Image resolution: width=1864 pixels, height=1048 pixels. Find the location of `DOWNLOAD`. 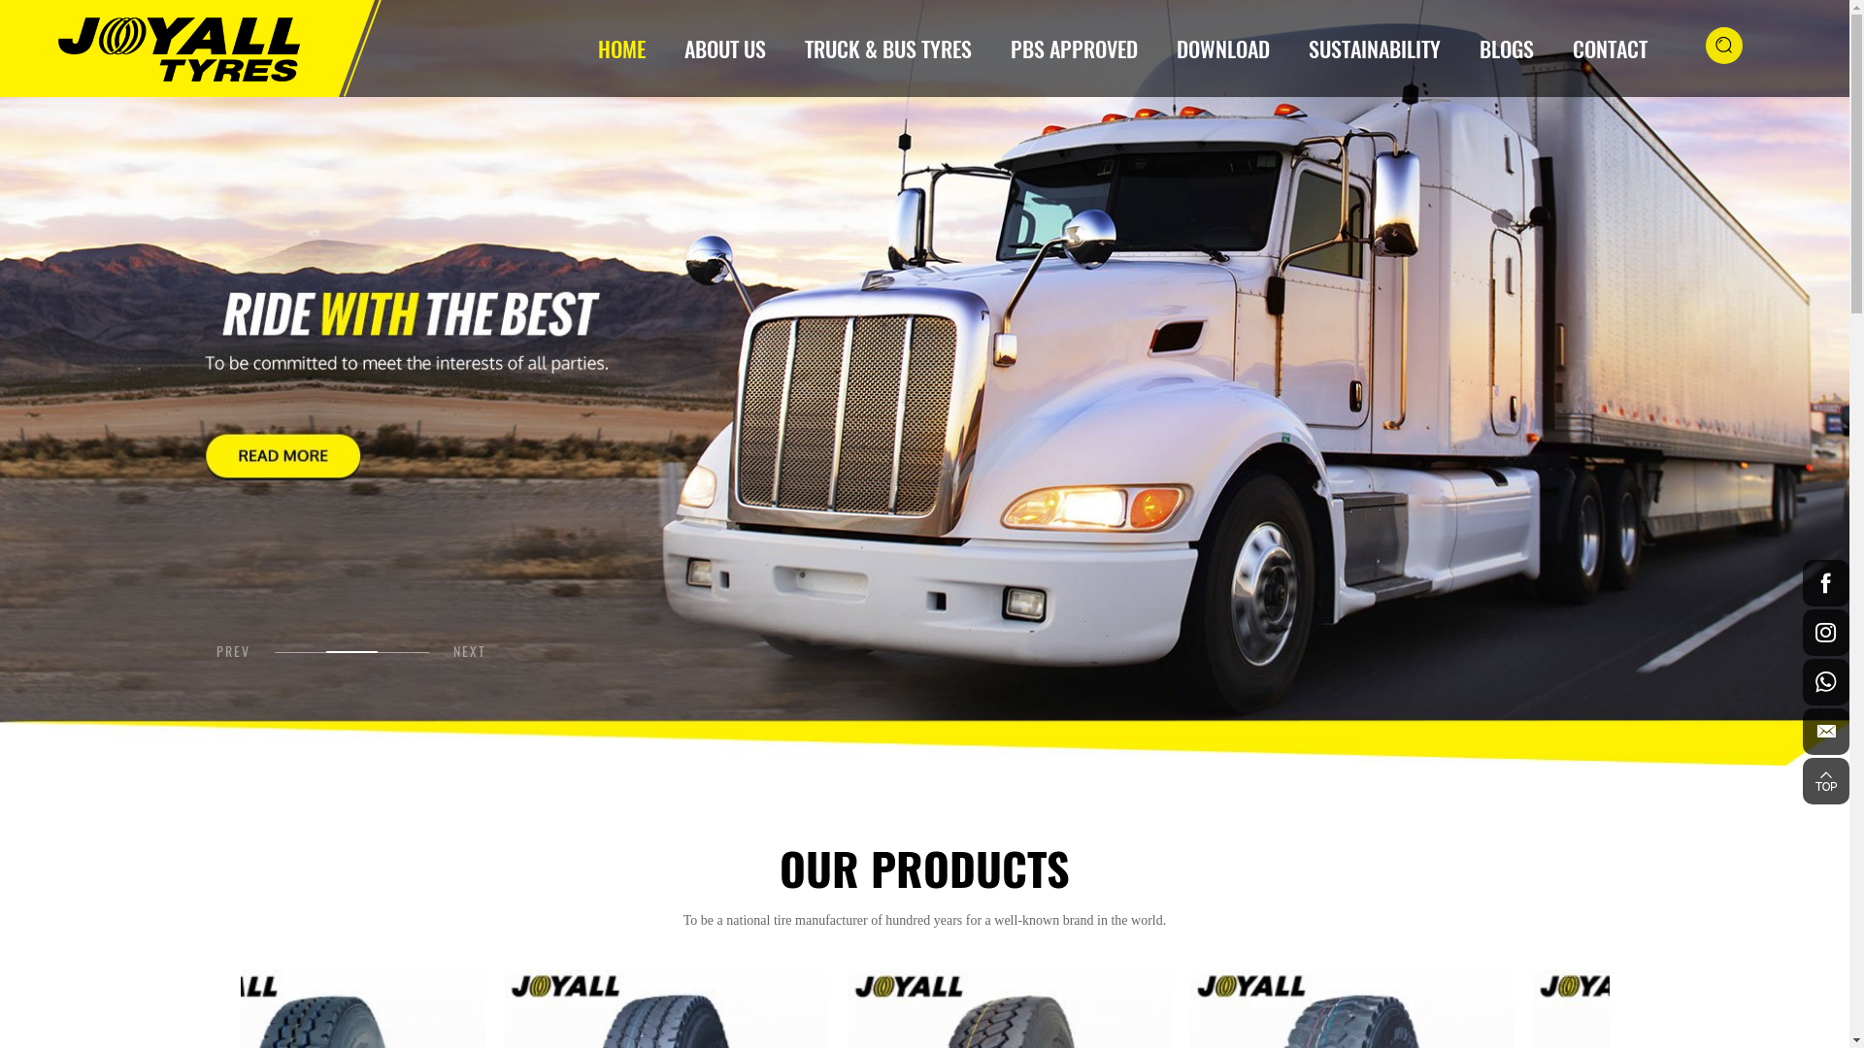

DOWNLOAD is located at coordinates (1223, 49).